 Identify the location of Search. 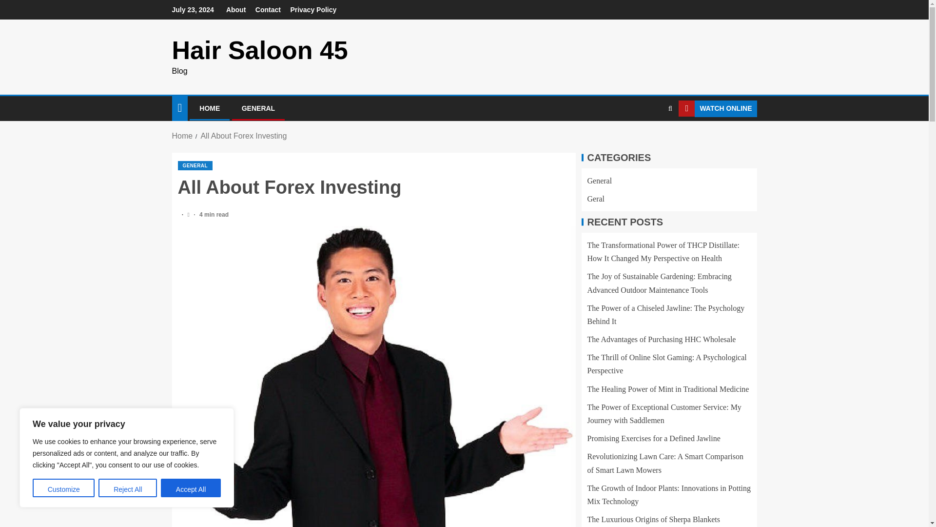
(670, 108).